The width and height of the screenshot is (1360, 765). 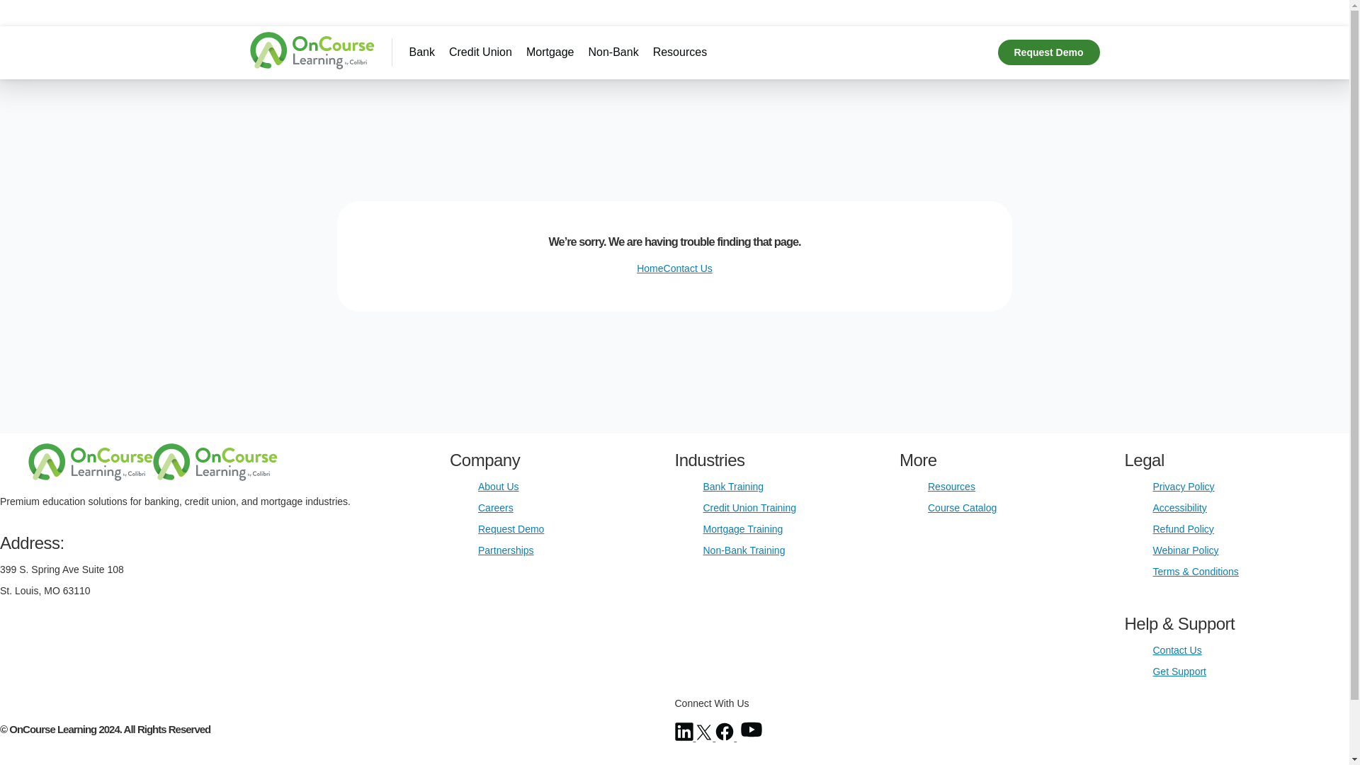 What do you see at coordinates (499, 487) in the screenshot?
I see `About Us` at bounding box center [499, 487].